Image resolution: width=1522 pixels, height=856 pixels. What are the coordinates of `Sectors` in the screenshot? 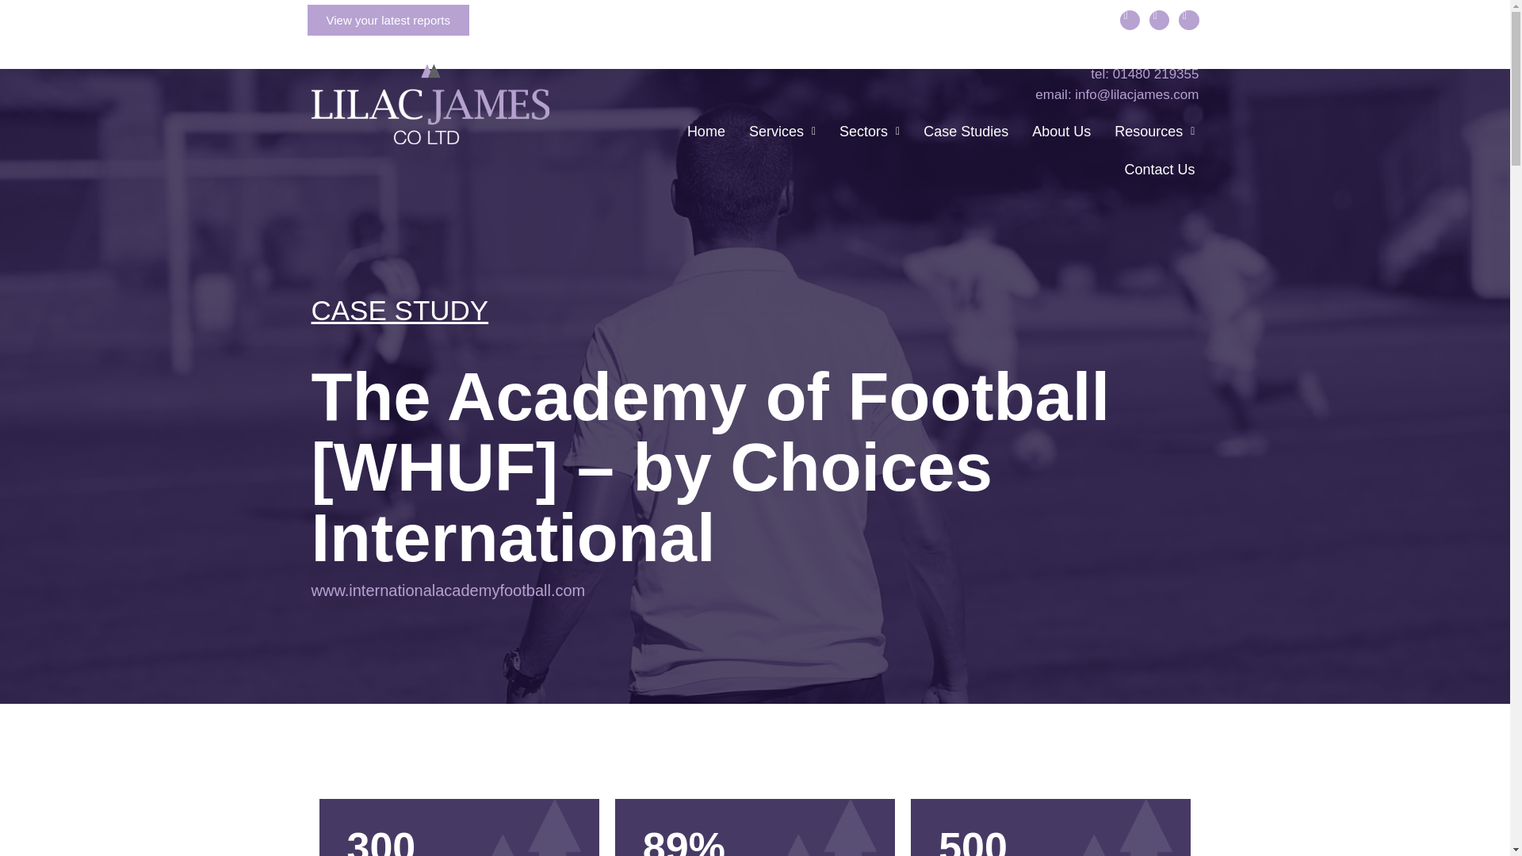 It's located at (870, 132).